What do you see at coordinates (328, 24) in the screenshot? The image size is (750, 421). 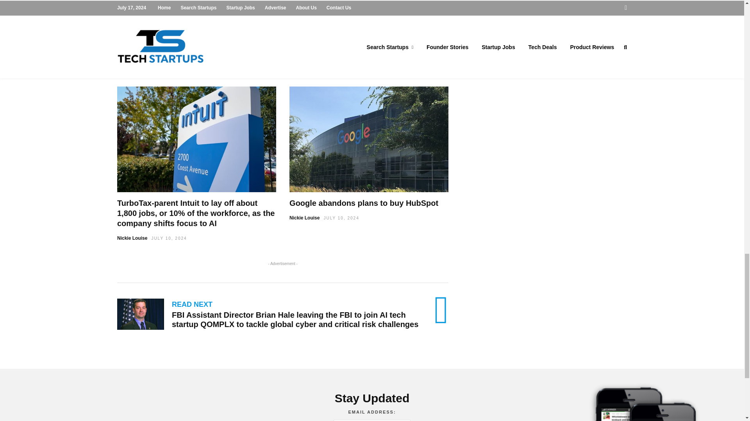 I see `Share On Pinterest` at bounding box center [328, 24].